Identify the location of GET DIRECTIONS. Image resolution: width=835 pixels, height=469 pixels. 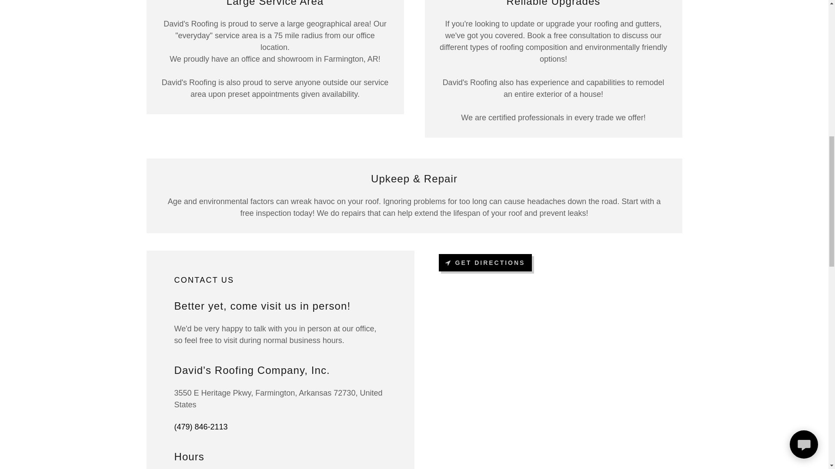
(485, 263).